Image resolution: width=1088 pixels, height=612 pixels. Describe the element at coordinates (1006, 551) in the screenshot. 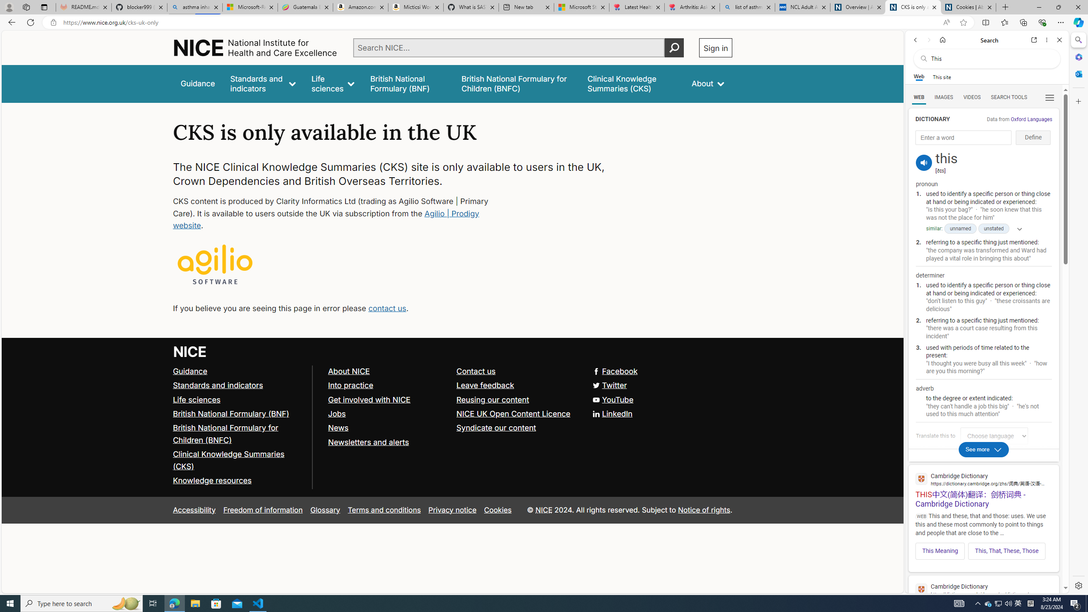

I see `This, That, These, Those` at that location.